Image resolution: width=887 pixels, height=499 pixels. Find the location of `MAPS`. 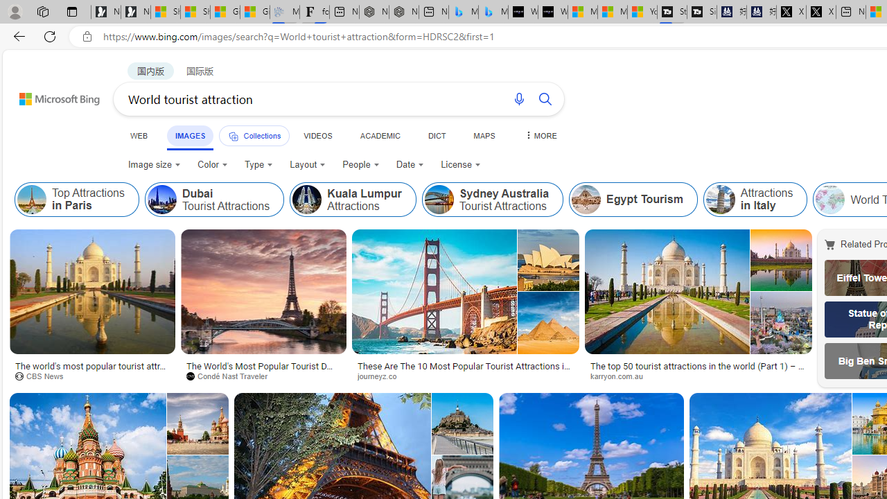

MAPS is located at coordinates (484, 135).